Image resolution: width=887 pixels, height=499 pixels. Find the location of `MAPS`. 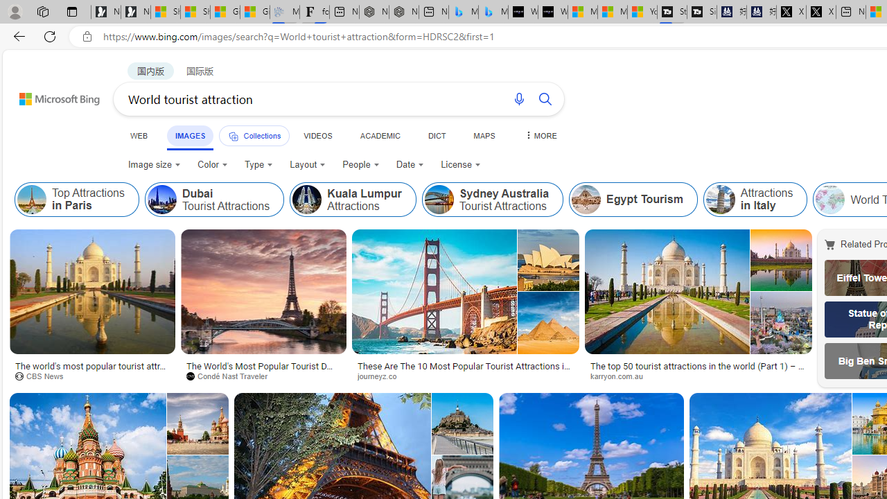

MAPS is located at coordinates (484, 135).